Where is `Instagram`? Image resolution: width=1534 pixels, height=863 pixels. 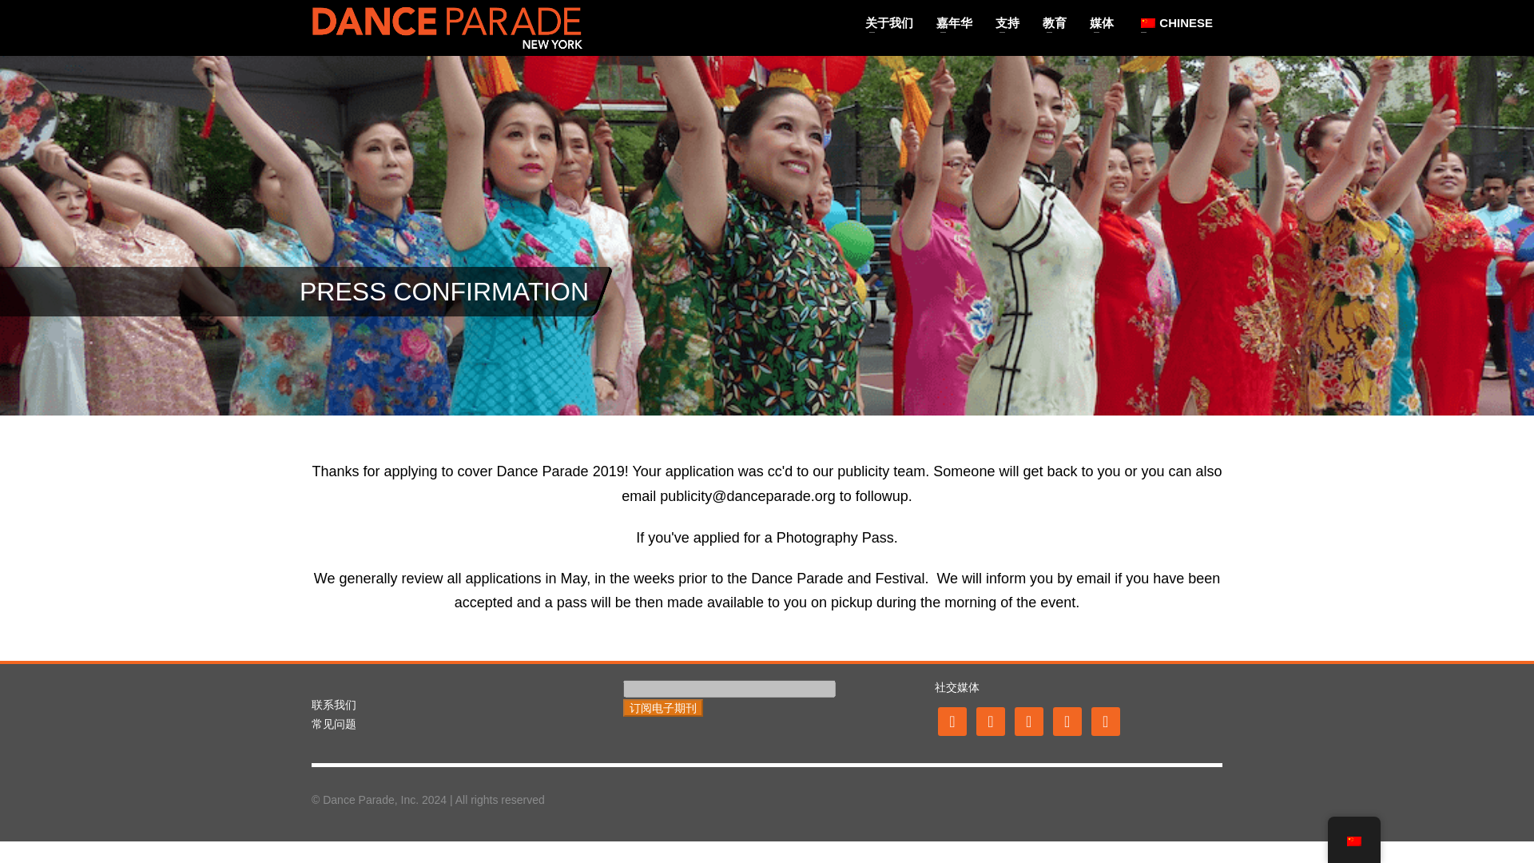
Instagram is located at coordinates (1028, 720).